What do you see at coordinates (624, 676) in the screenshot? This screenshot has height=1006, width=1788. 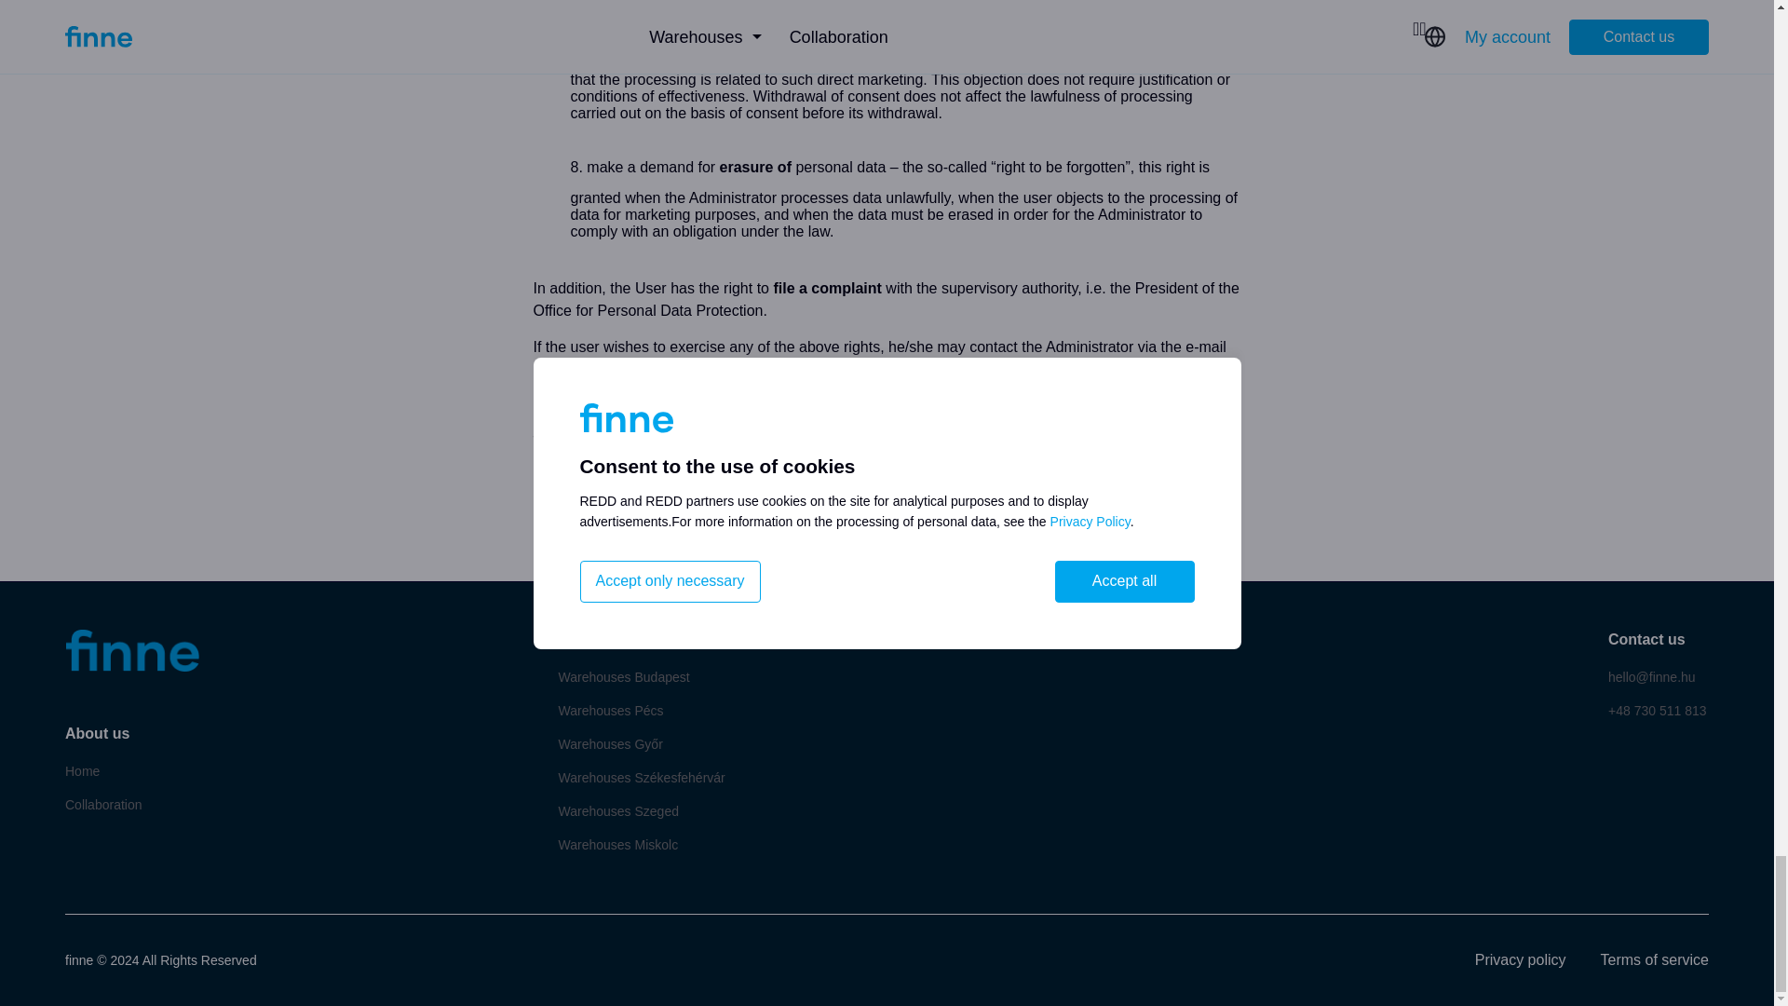 I see `Warehouses Budapest` at bounding box center [624, 676].